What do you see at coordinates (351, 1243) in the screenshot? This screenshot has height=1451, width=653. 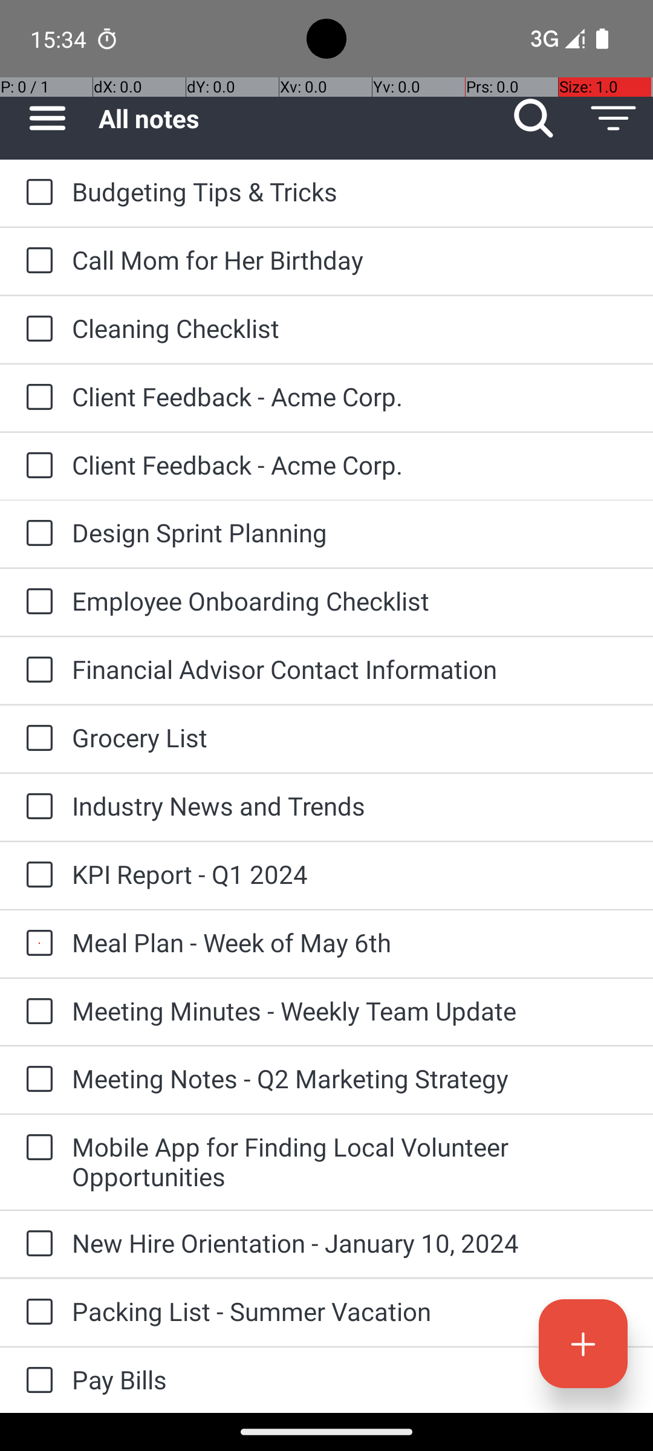 I see `New Hire Orientation - January 10, 2024` at bounding box center [351, 1243].